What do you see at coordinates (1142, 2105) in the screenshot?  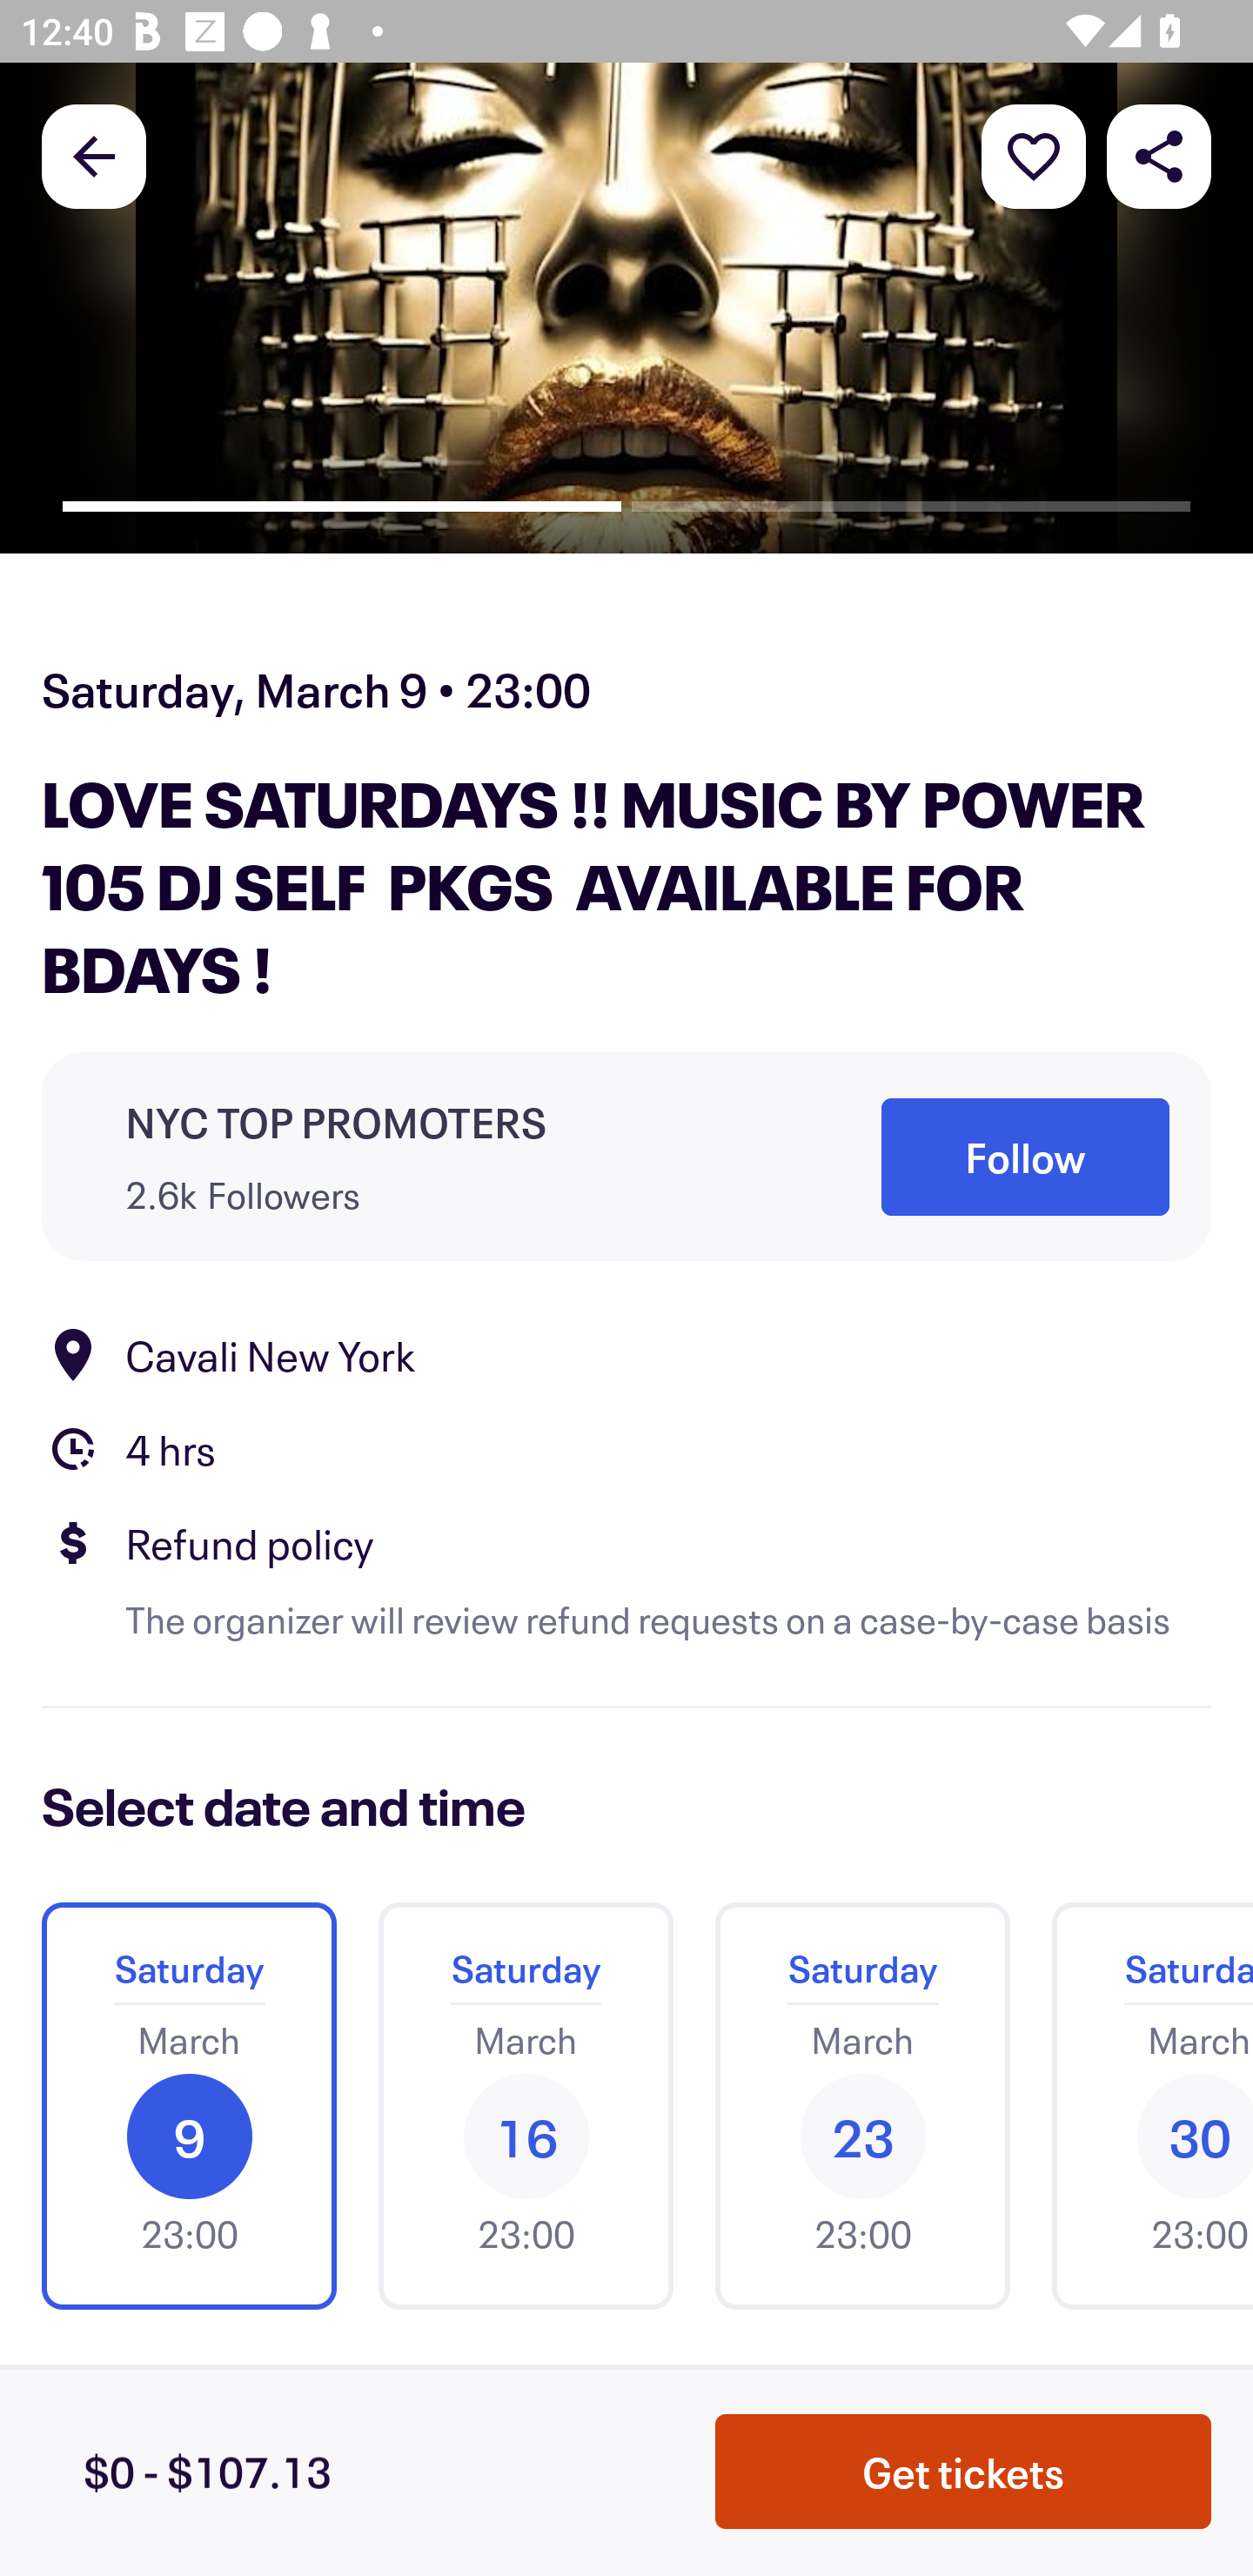 I see `Saturday March 30 23:00` at bounding box center [1142, 2105].